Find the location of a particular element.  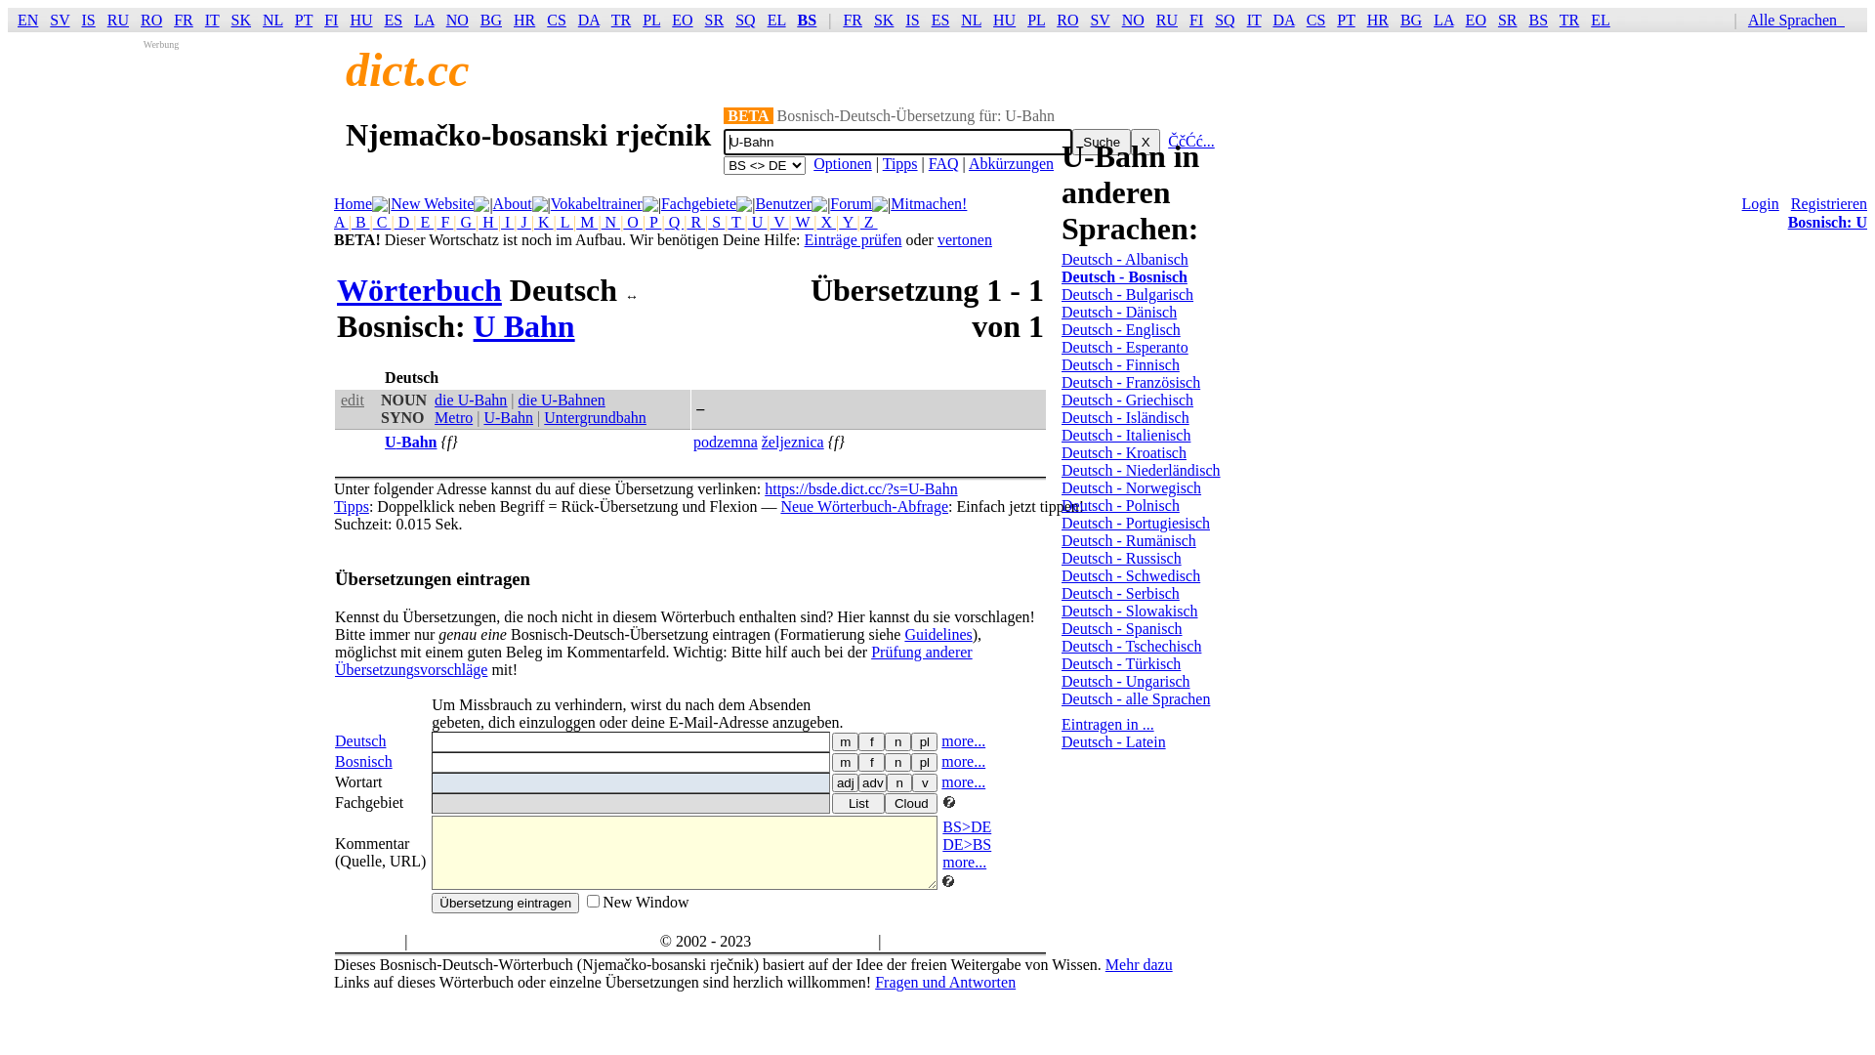

Benutzer is located at coordinates (783, 203).